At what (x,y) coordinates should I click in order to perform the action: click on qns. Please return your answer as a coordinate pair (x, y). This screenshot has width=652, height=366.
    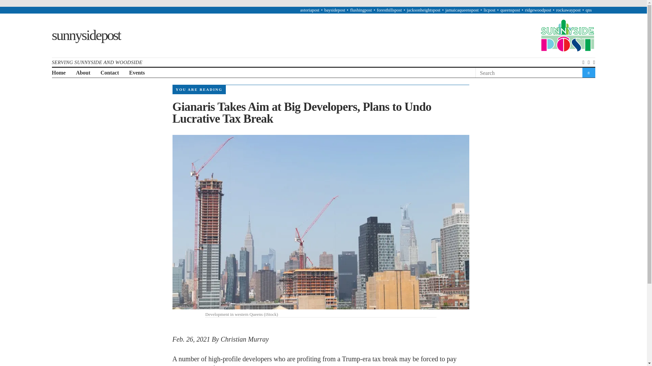
    Looking at the image, I should click on (588, 9).